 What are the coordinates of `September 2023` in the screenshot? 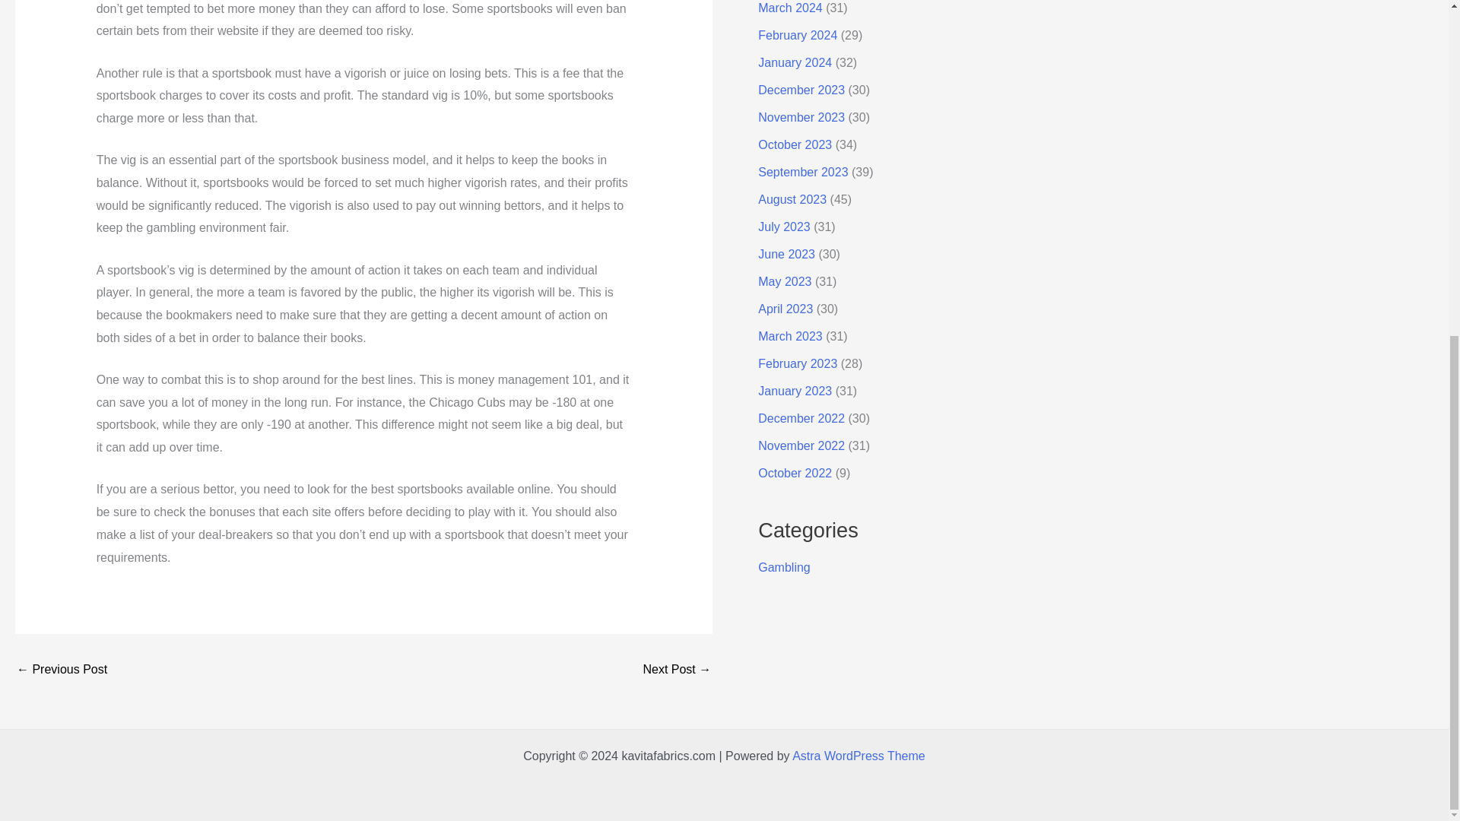 It's located at (803, 172).